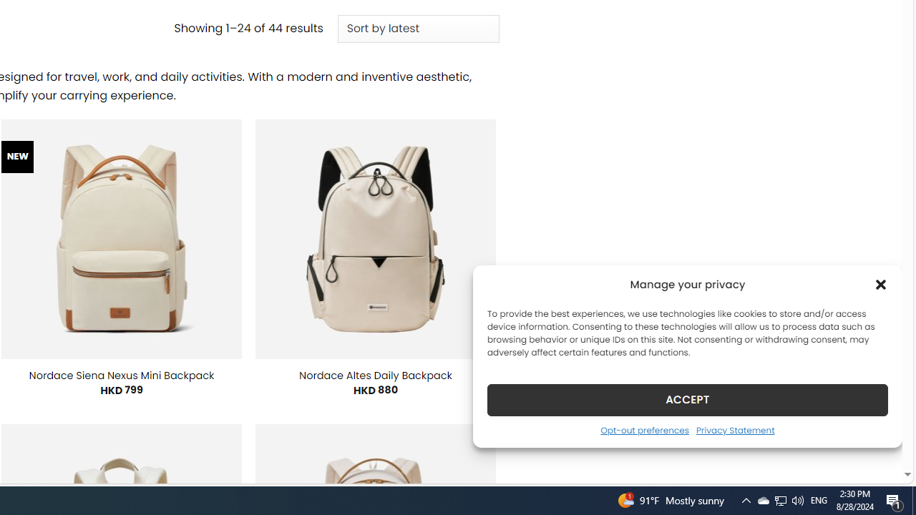 The height and width of the screenshot is (515, 916). What do you see at coordinates (734, 430) in the screenshot?
I see `Privacy Statement` at bounding box center [734, 430].